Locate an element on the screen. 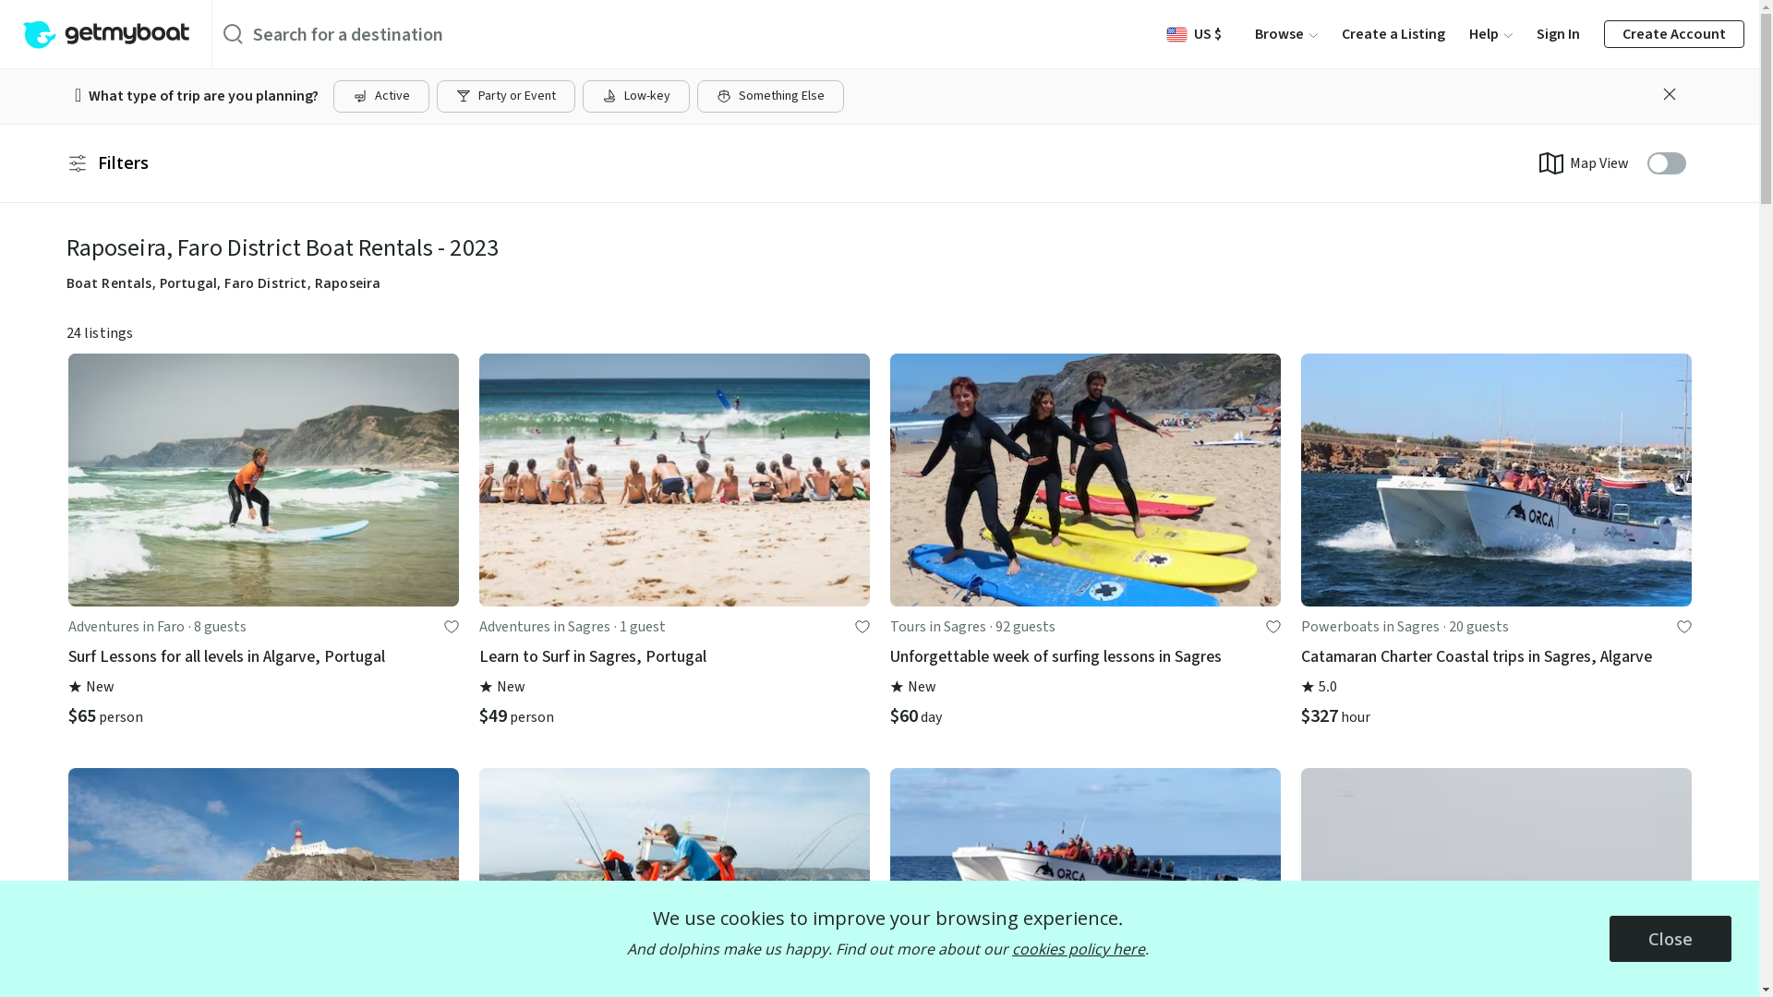  Create Account is located at coordinates (1674, 34).